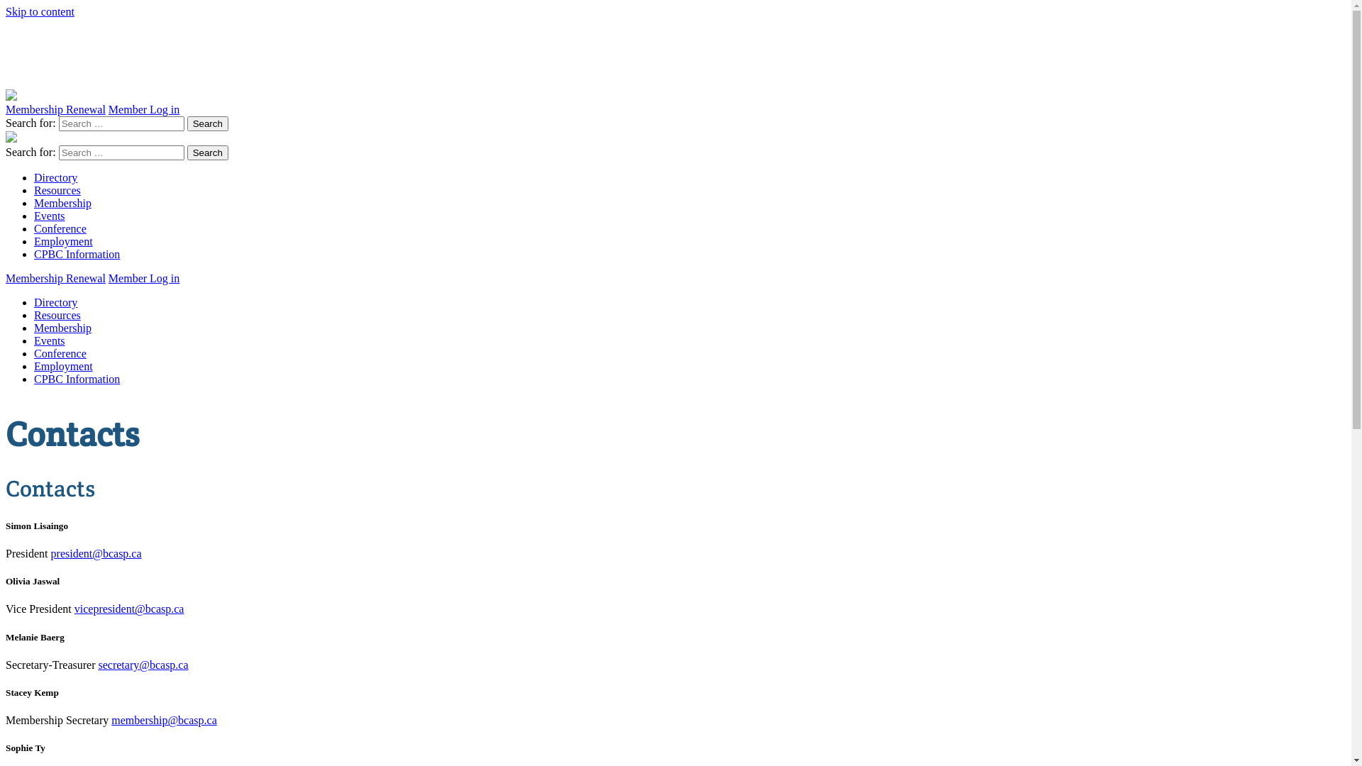  What do you see at coordinates (96, 553) in the screenshot?
I see `president@bcasp.ca` at bounding box center [96, 553].